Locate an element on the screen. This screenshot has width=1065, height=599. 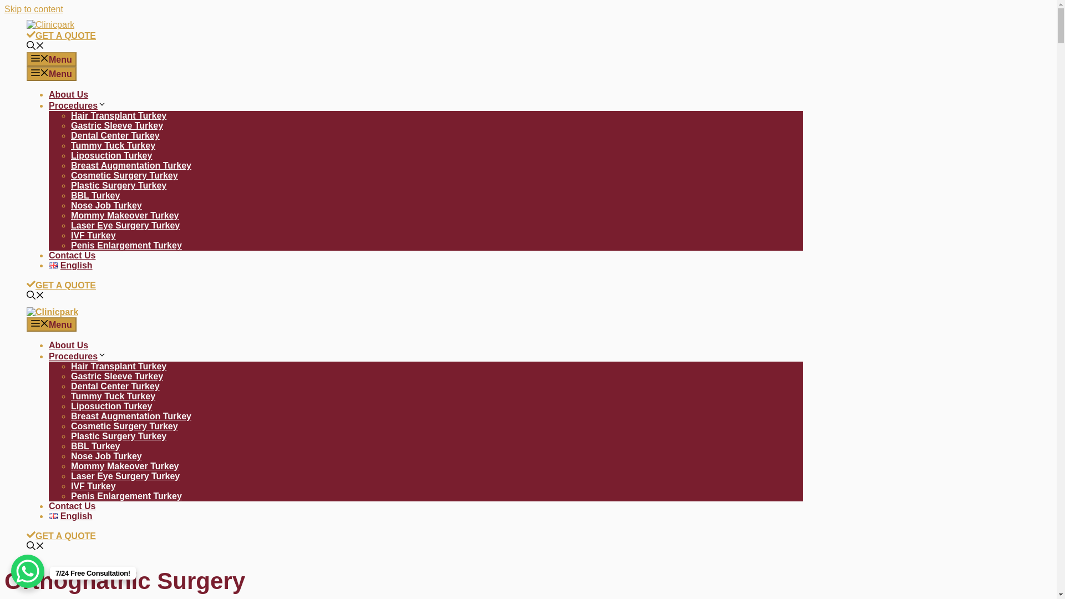
Plastic Surgery Turkey is located at coordinates (119, 185).